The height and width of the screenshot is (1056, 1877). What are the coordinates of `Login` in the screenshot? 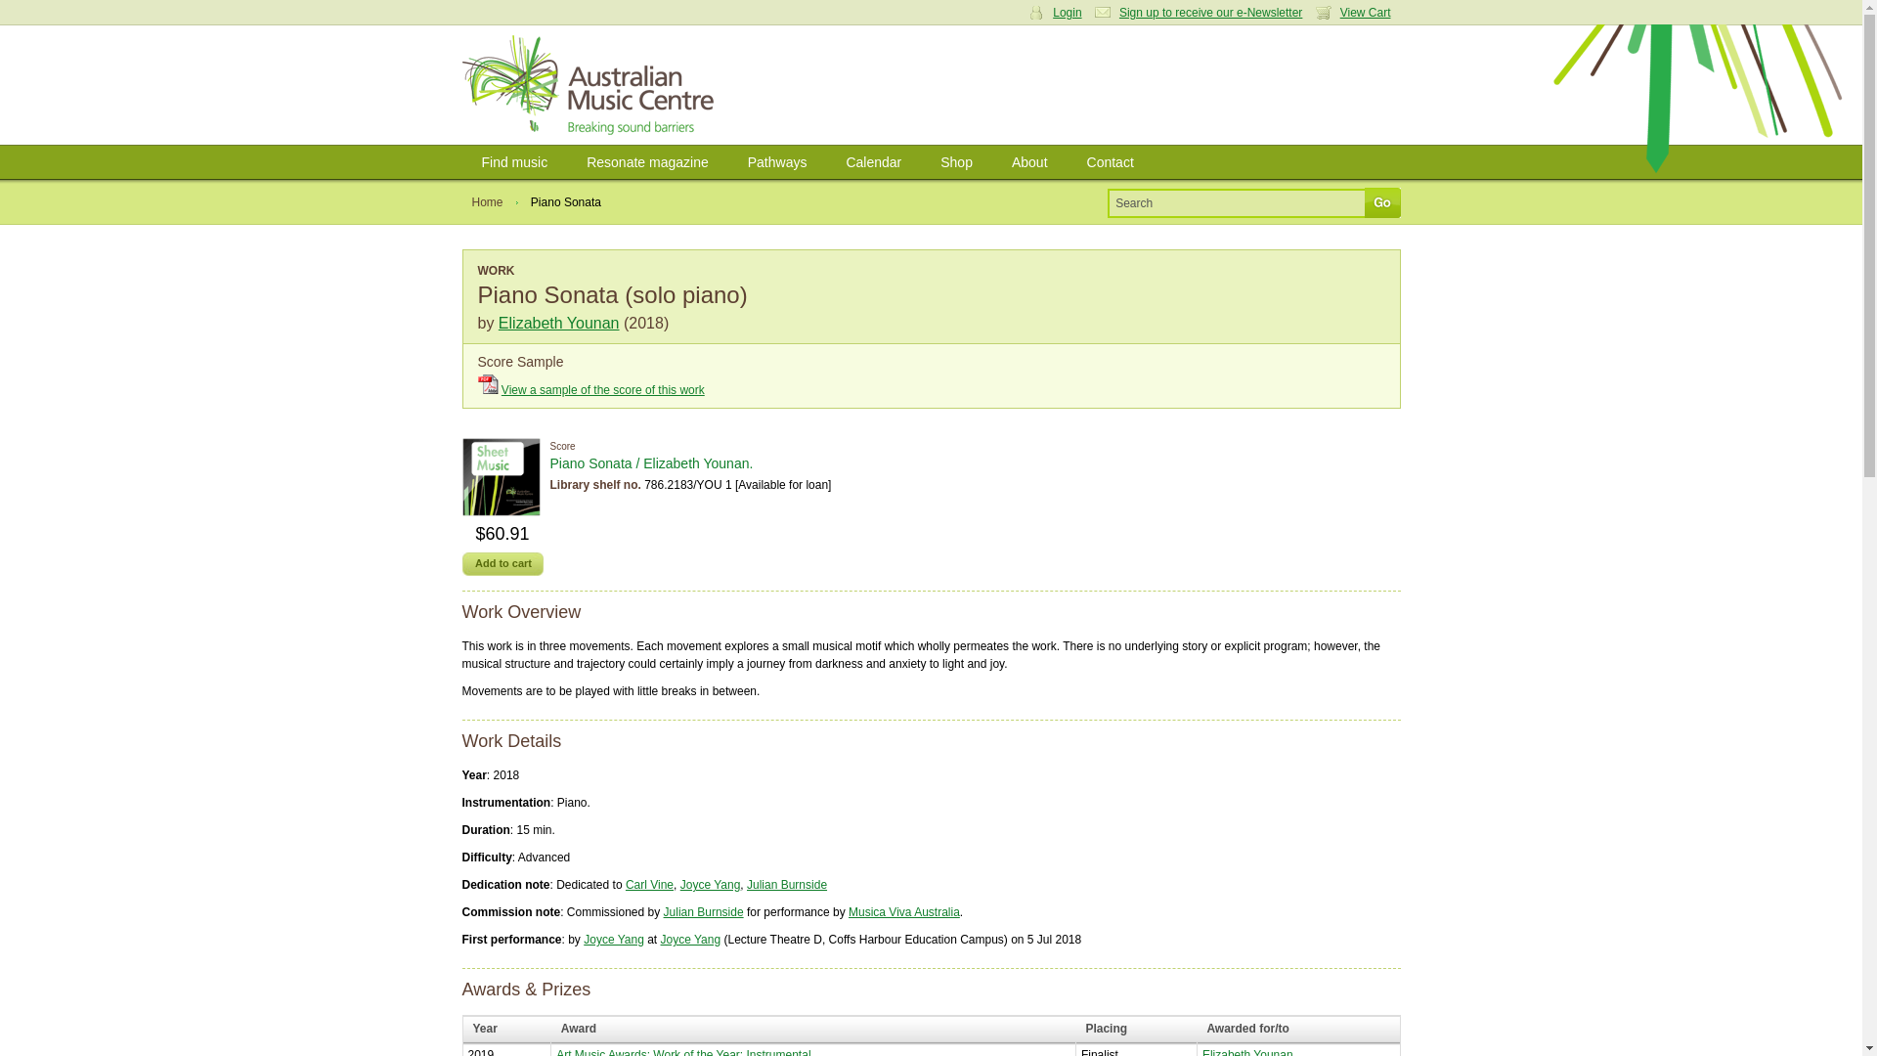 It's located at (1060, 13).